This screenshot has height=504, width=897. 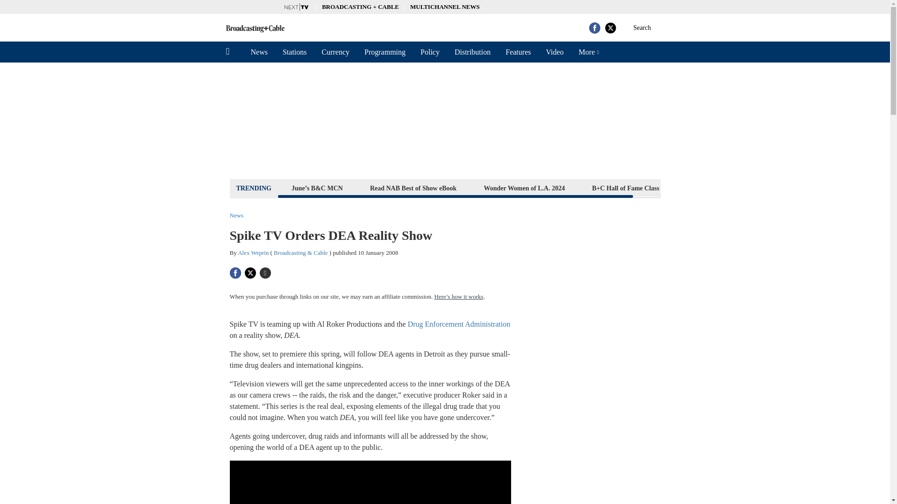 I want to click on Currency, so click(x=335, y=52).